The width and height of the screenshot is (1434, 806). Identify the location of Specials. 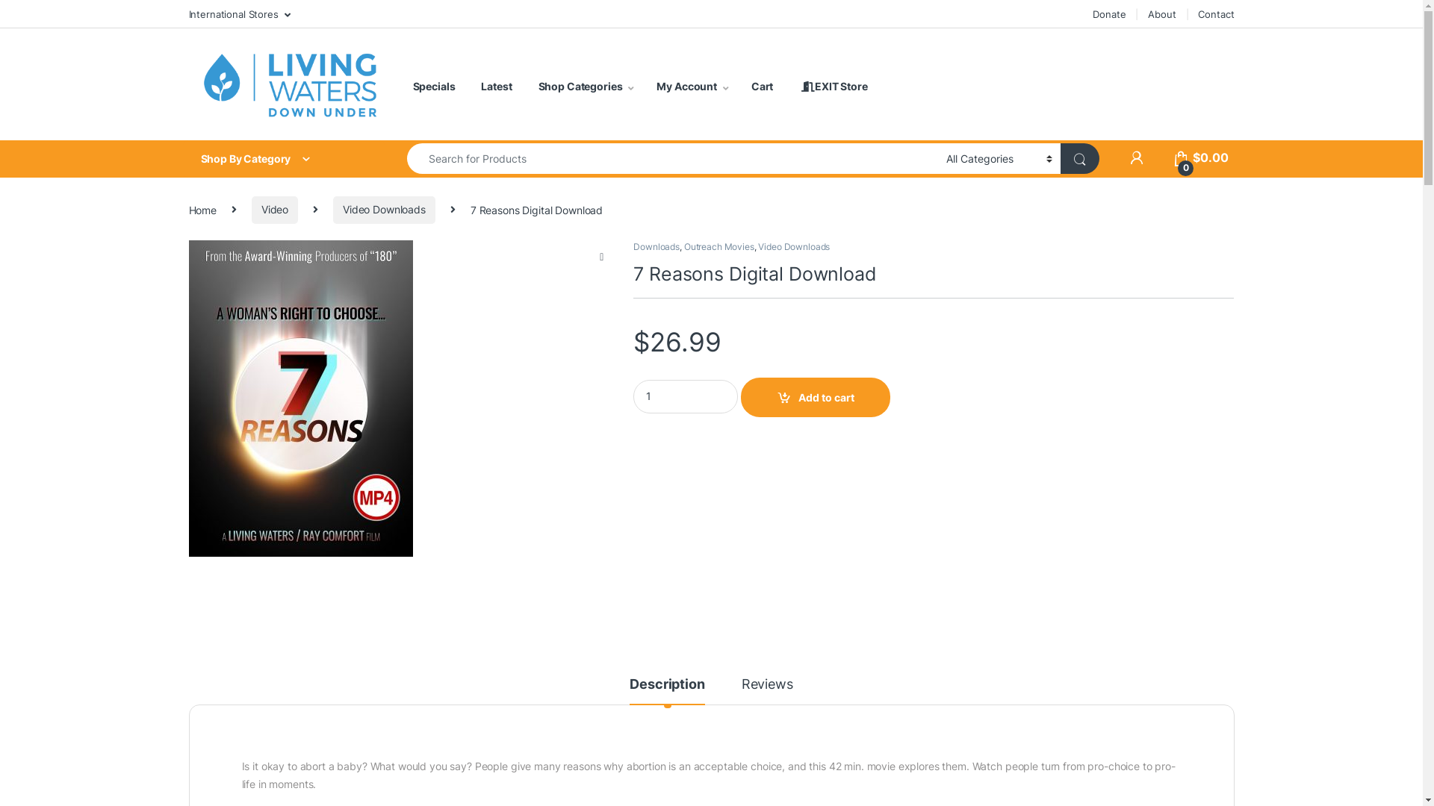
(433, 87).